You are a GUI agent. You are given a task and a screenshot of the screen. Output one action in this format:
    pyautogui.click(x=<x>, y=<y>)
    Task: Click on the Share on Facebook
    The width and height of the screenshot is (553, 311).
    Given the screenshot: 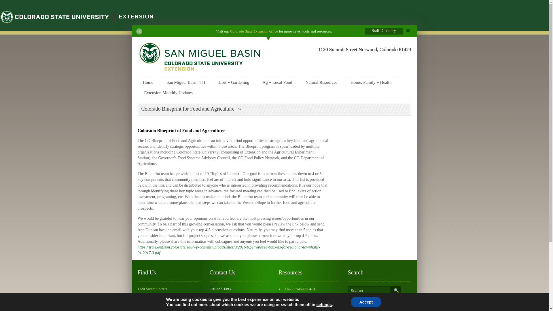 What is the action you would take?
    pyautogui.click(x=139, y=31)
    